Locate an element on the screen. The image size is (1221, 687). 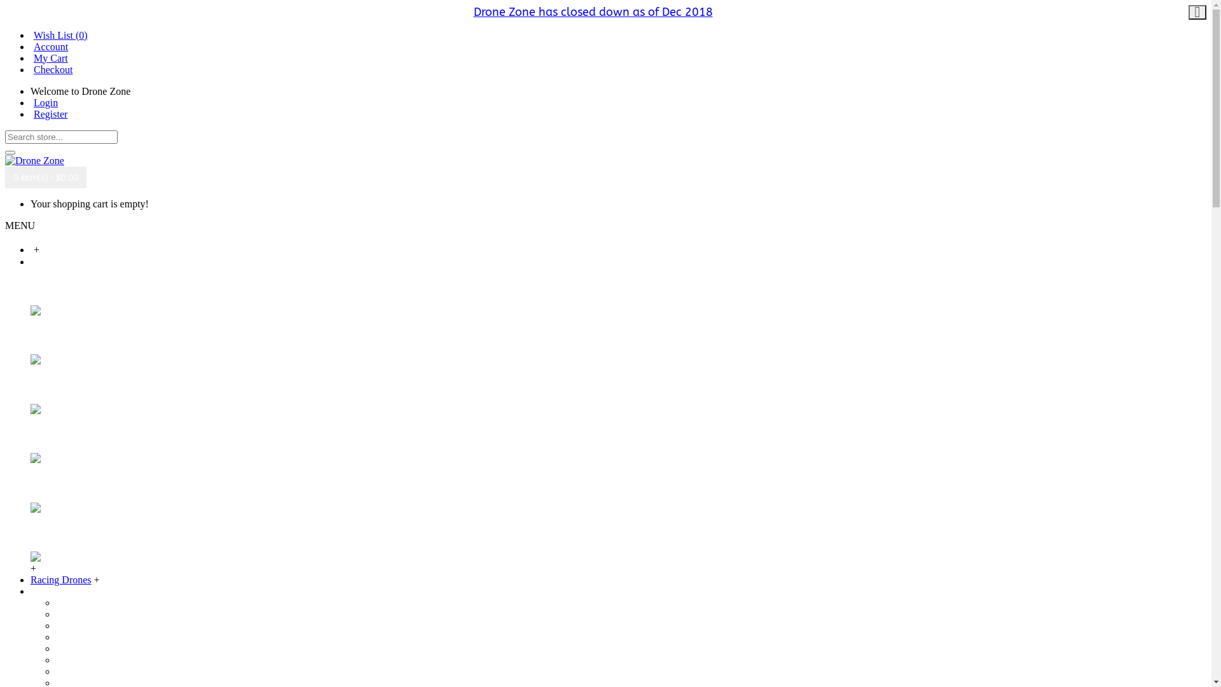
Register is located at coordinates (49, 113).